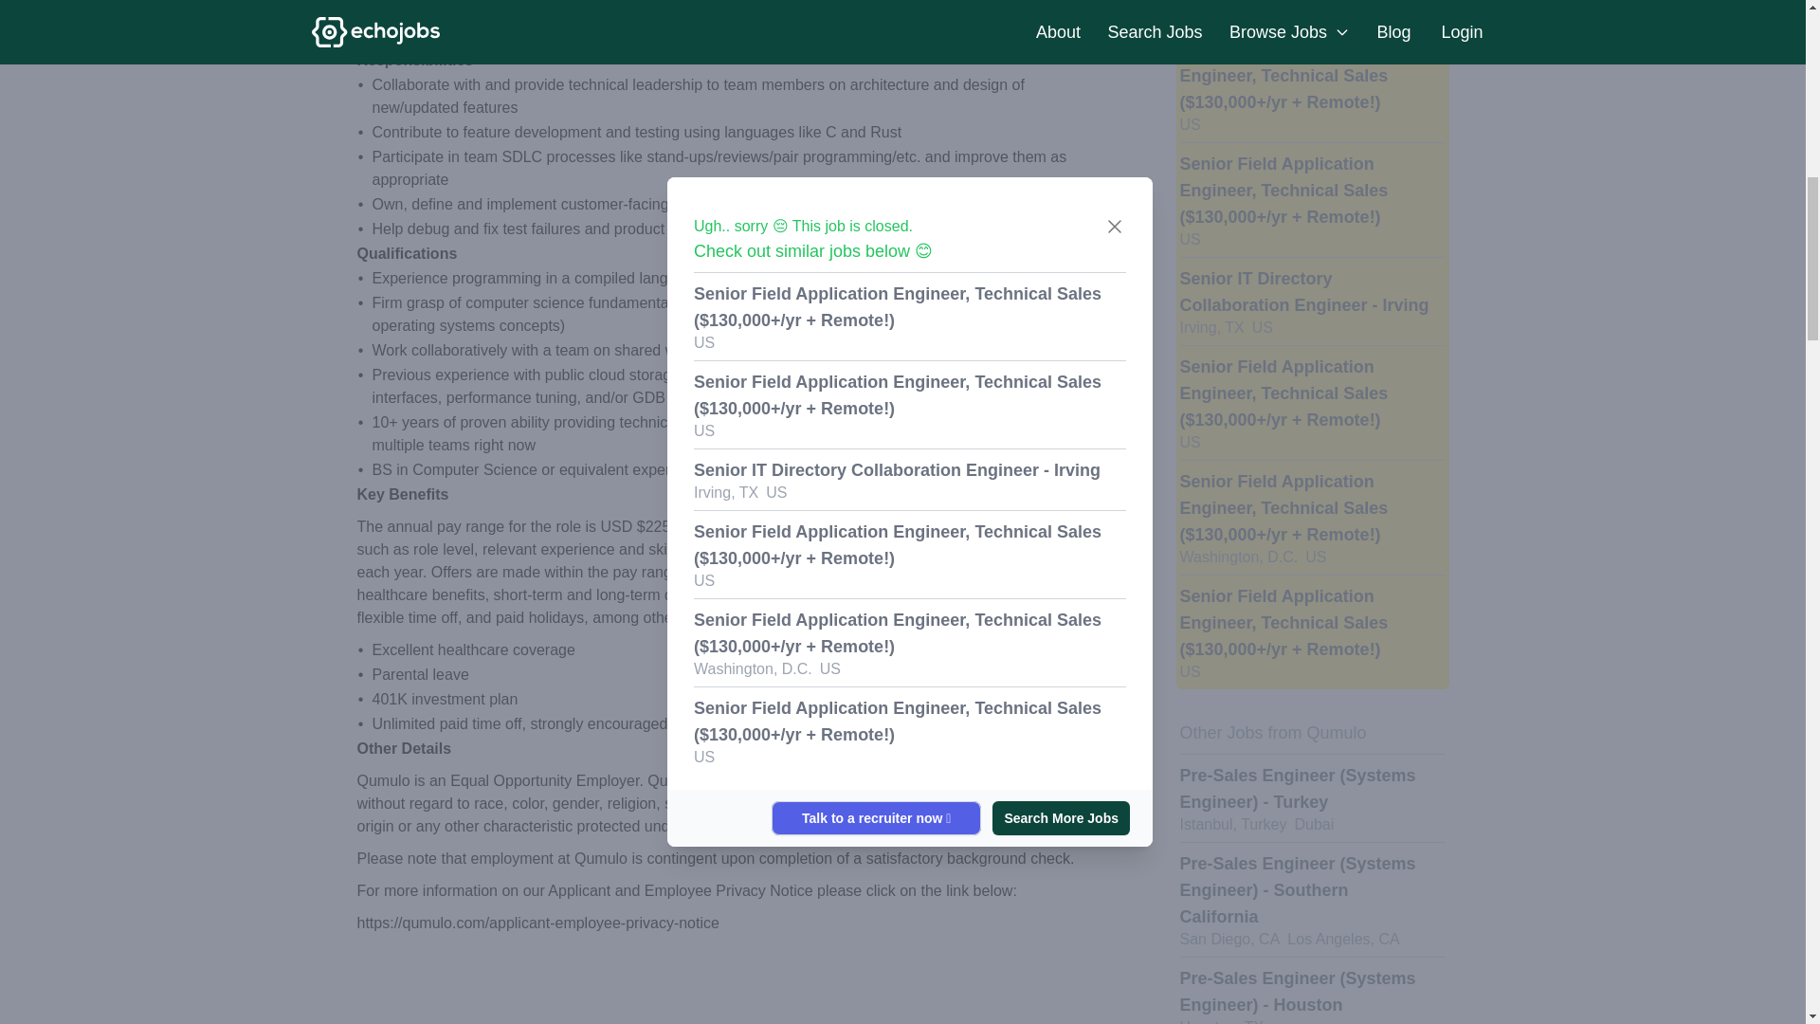 This screenshot has height=1024, width=1820. Describe the element at coordinates (1304, 292) in the screenshot. I see `Senior IT Directory Collaboration Engineer - Irving` at that location.